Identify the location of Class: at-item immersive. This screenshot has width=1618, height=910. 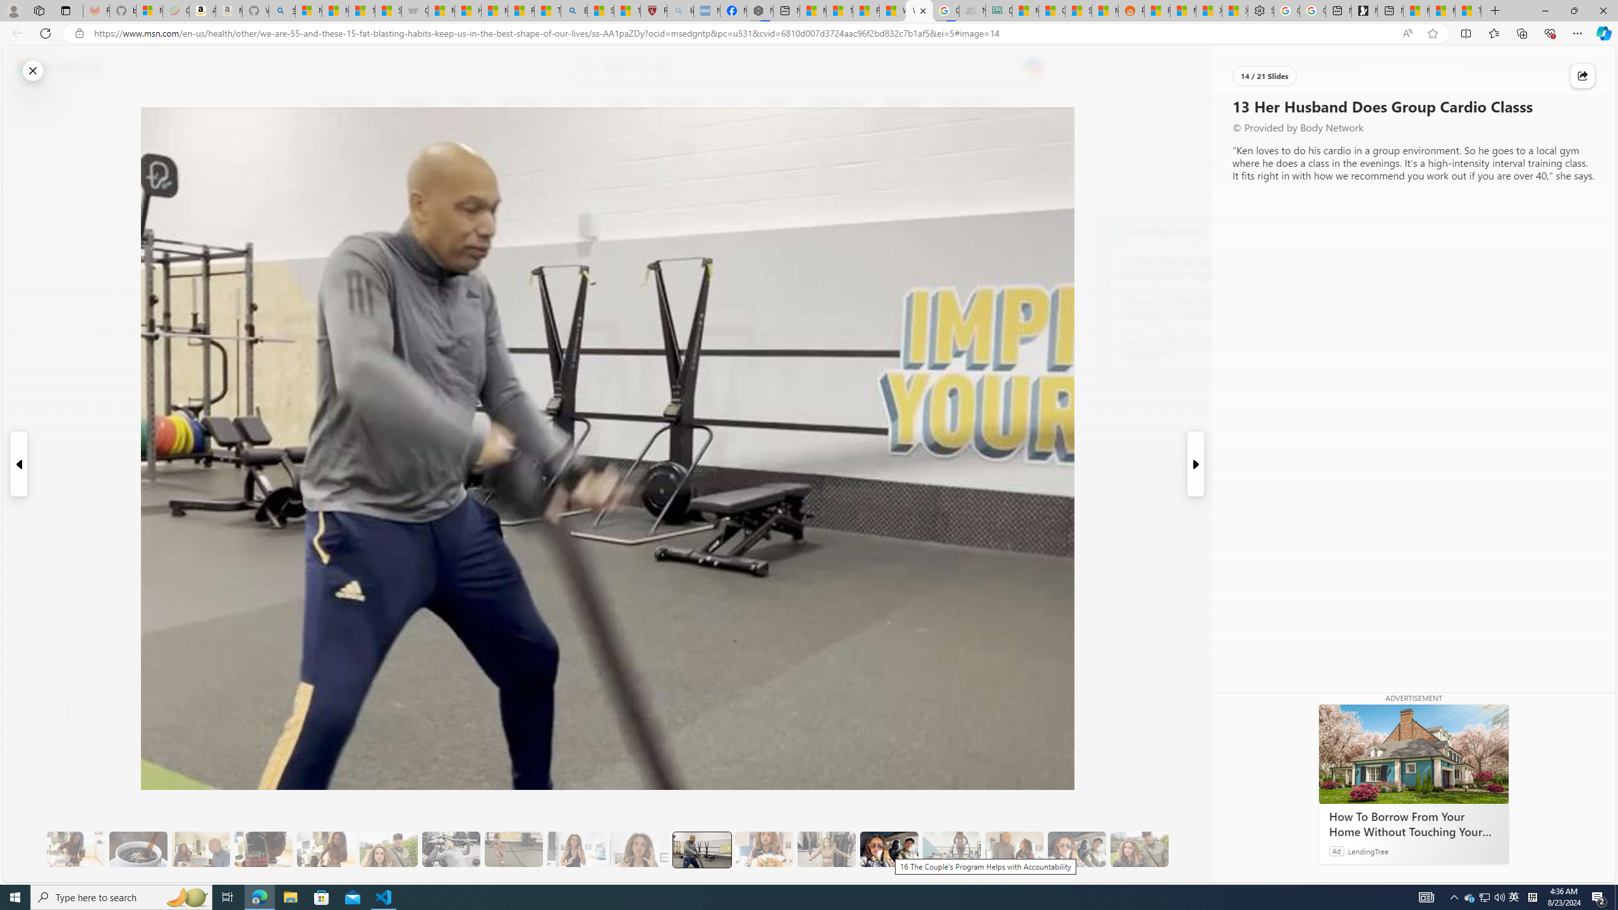
(1583, 76).